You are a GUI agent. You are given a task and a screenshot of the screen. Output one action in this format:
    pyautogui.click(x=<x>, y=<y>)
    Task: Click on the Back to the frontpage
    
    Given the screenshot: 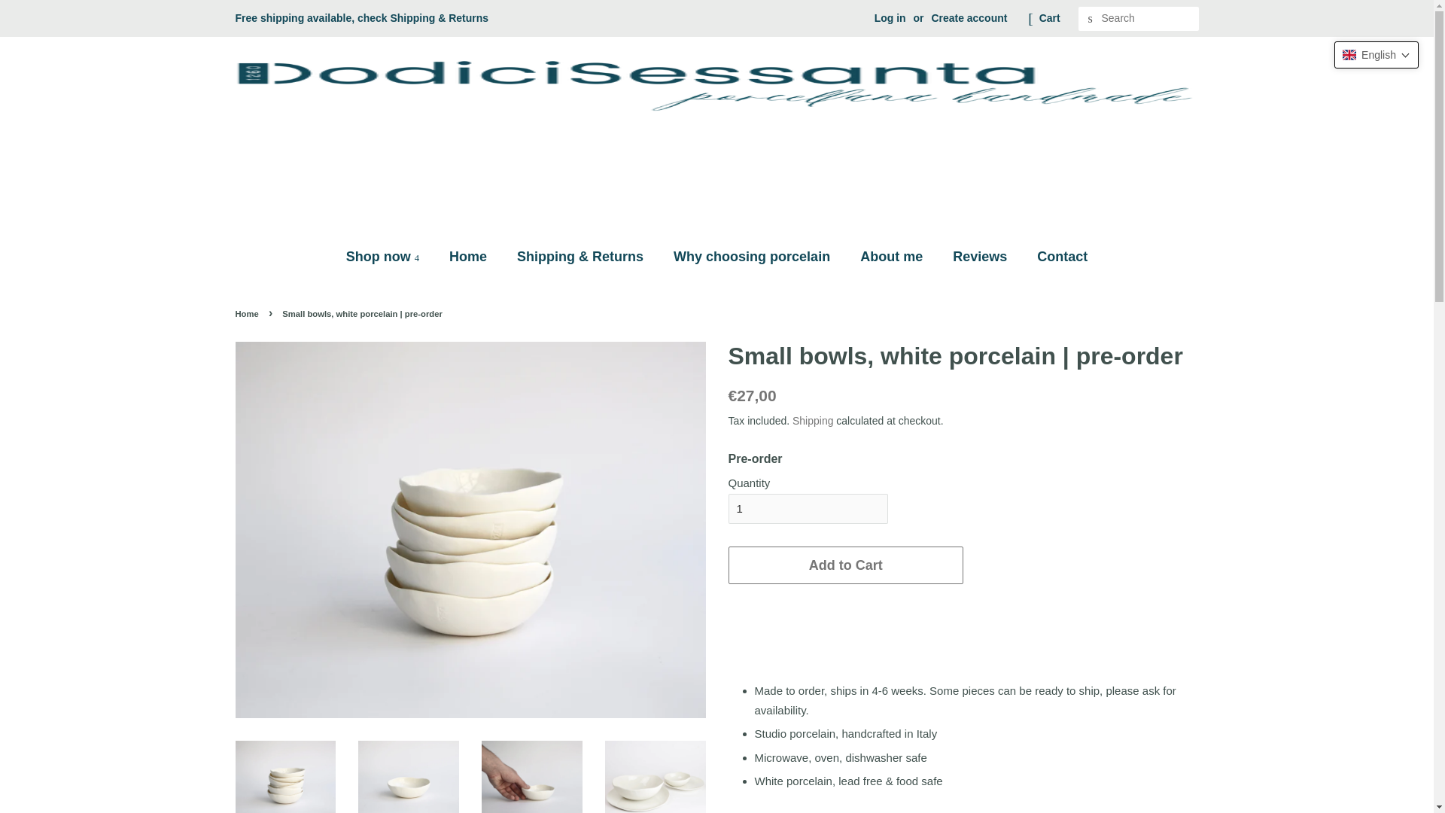 What is the action you would take?
    pyautogui.click(x=248, y=314)
    